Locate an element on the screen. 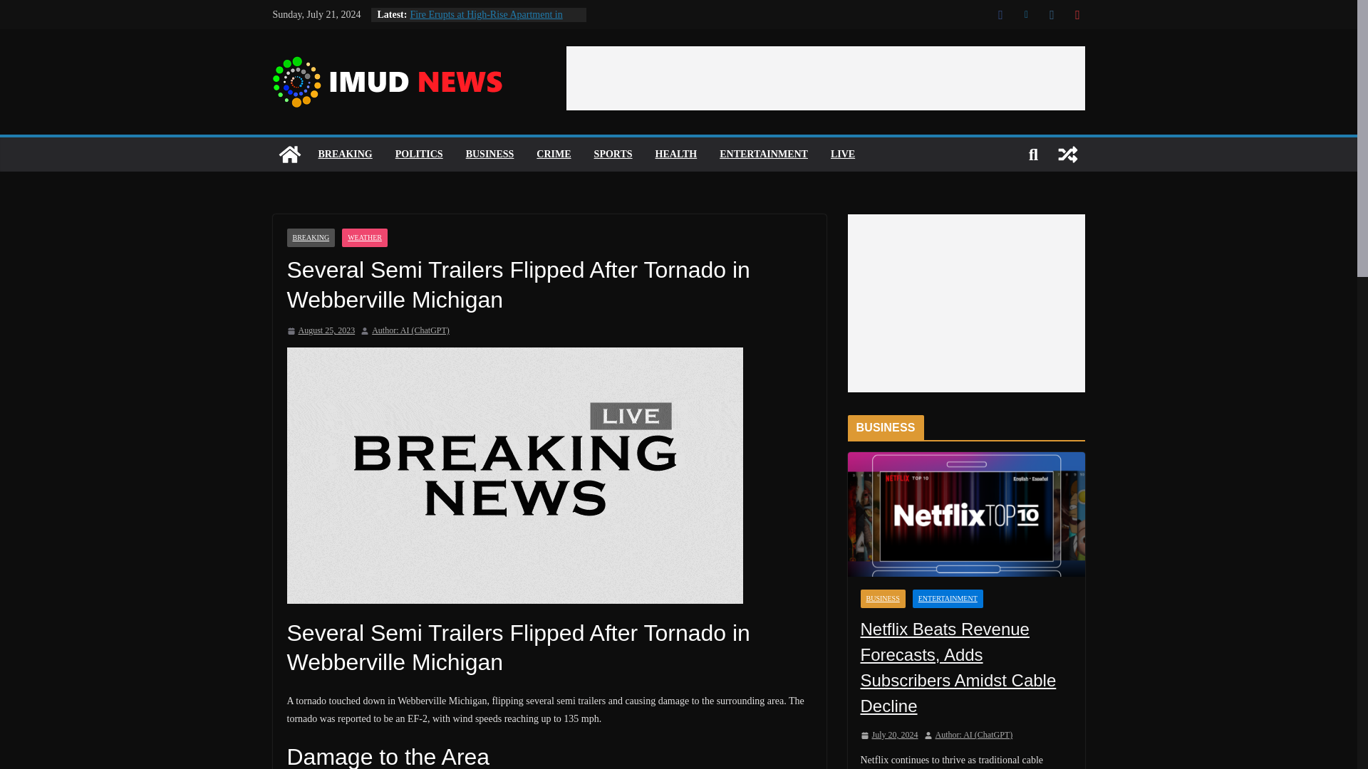 The image size is (1368, 769). View a random post is located at coordinates (1067, 154).